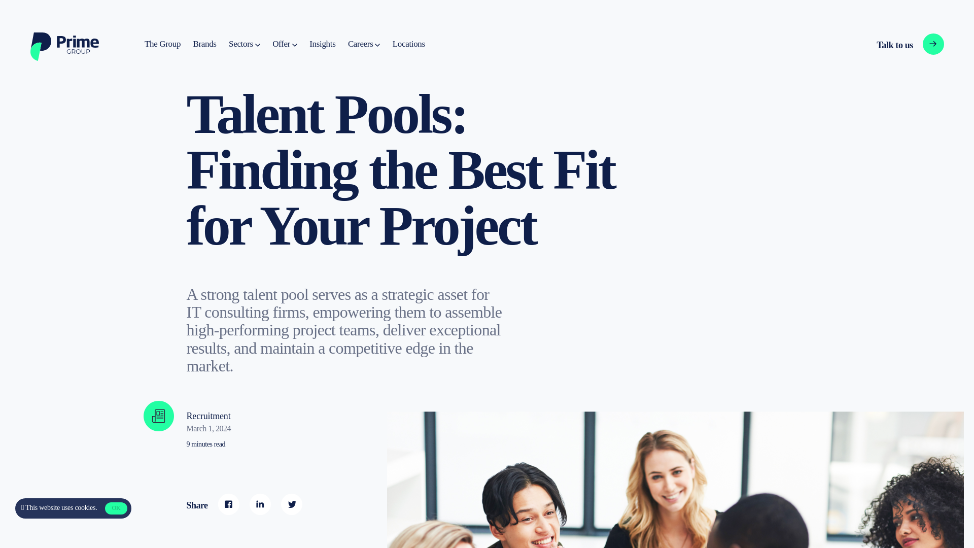  What do you see at coordinates (204, 44) in the screenshot?
I see `Brands` at bounding box center [204, 44].